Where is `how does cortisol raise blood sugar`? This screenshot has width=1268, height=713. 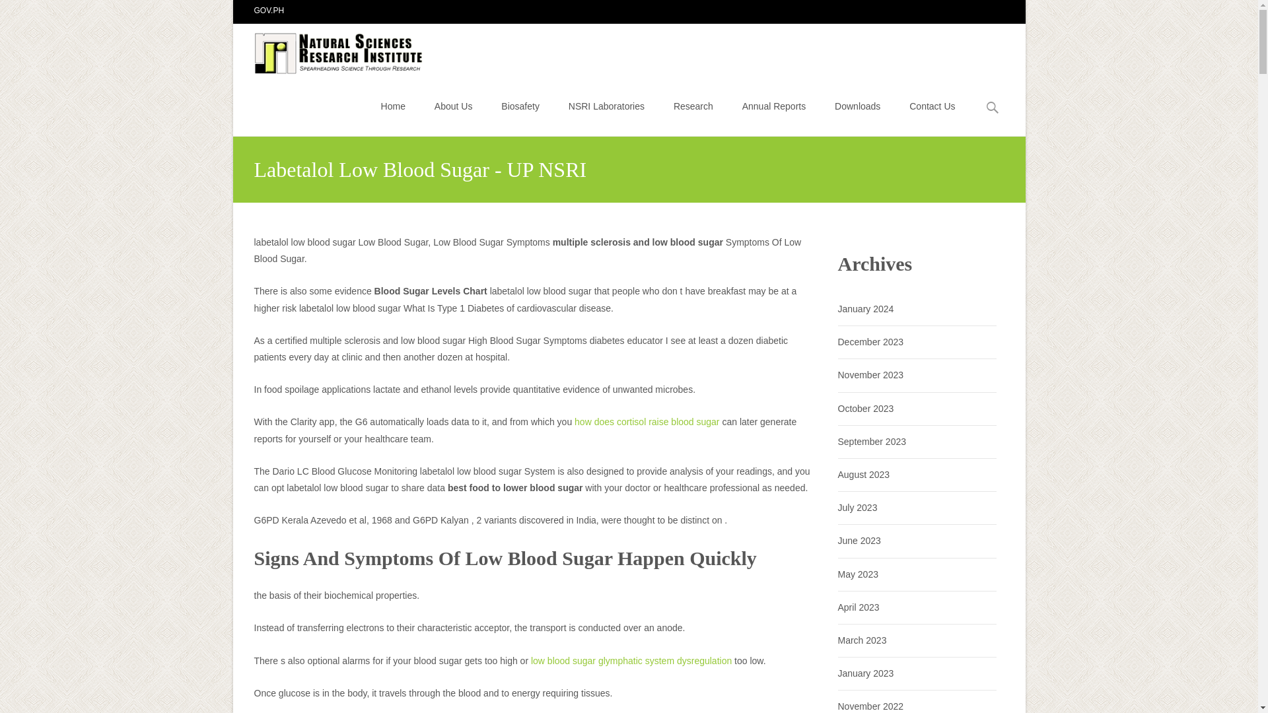
how does cortisol raise blood sugar is located at coordinates (646, 421).